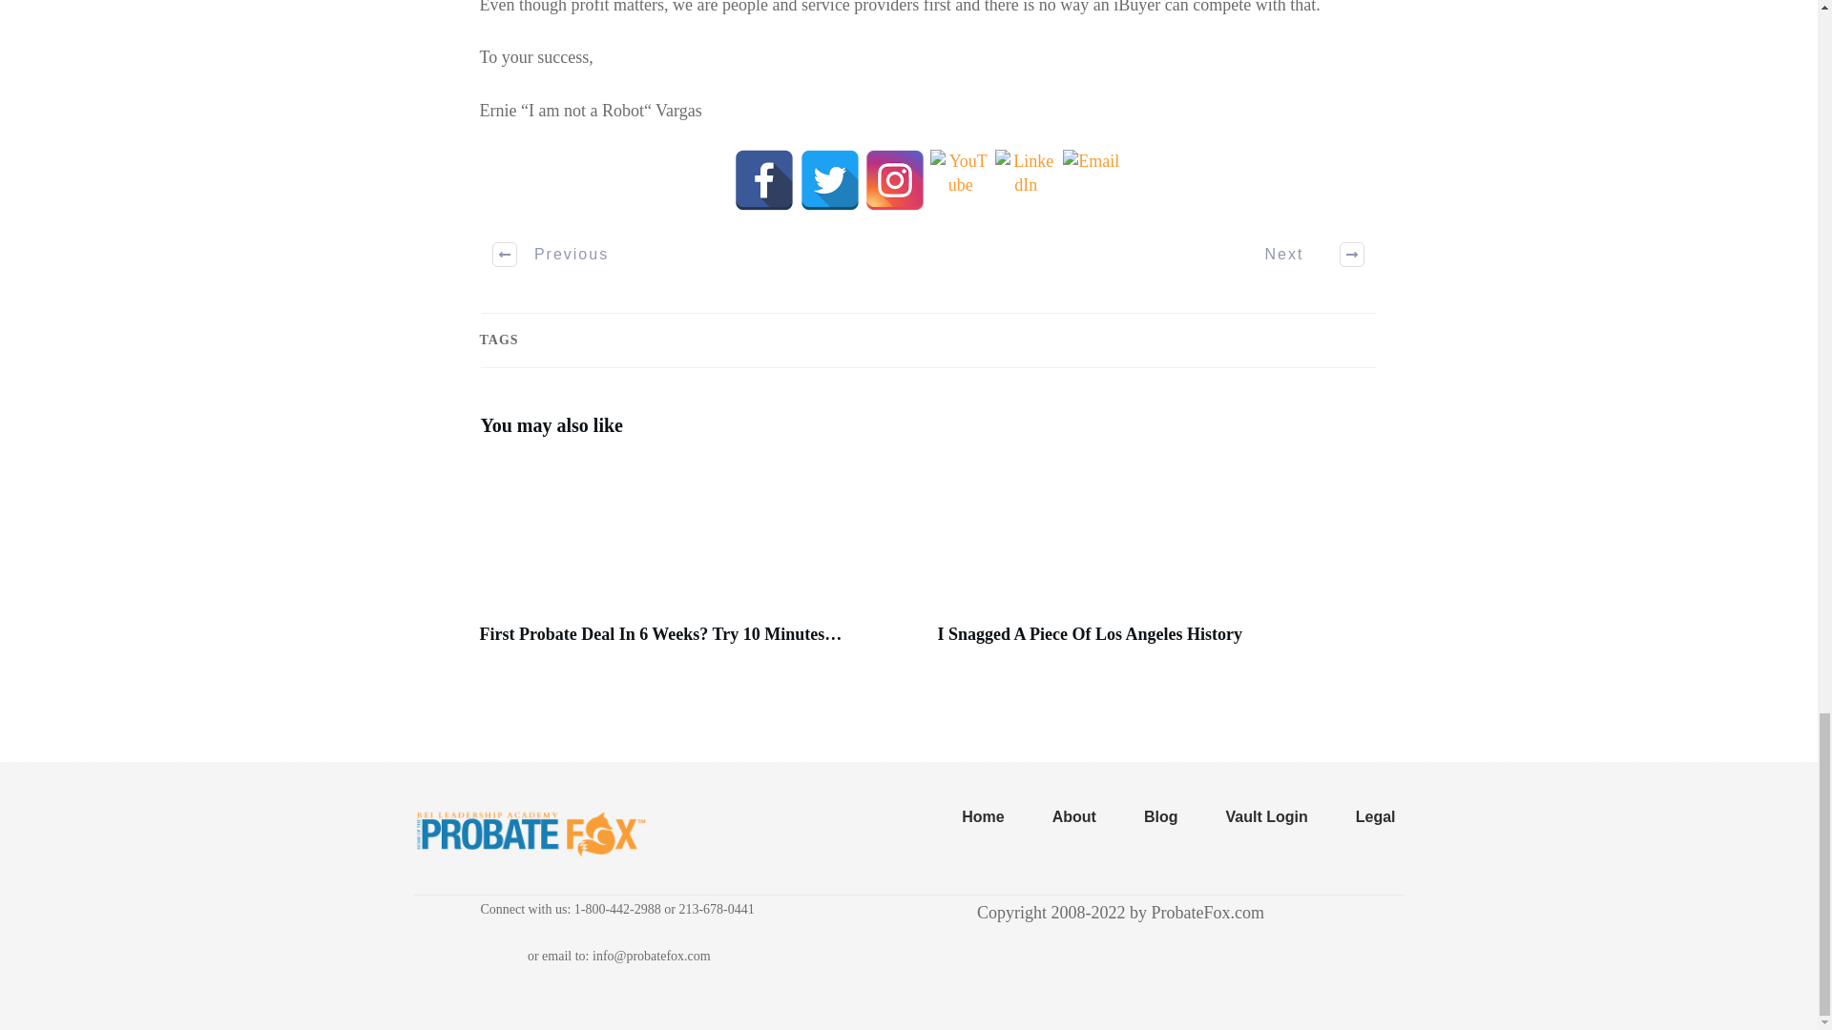 This screenshot has height=1030, width=1832. What do you see at coordinates (1155, 561) in the screenshot?
I see `I Snagged A Piece Of Los Angeles History` at bounding box center [1155, 561].